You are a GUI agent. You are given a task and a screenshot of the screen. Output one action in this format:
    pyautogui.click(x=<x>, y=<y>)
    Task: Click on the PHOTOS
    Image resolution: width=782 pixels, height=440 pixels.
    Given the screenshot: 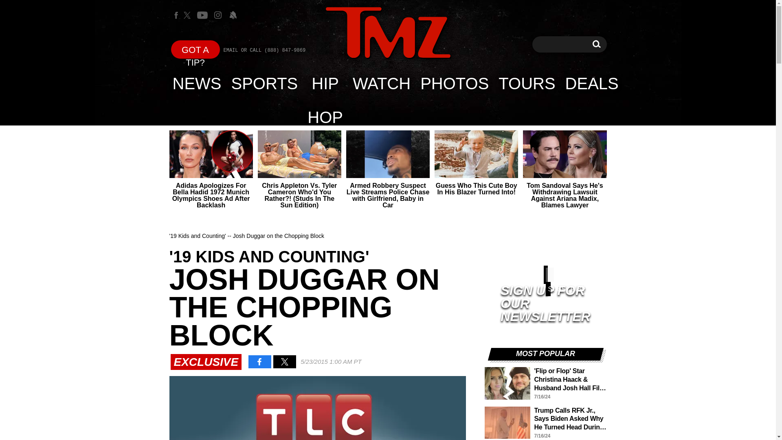 What is the action you would take?
    pyautogui.click(x=195, y=49)
    